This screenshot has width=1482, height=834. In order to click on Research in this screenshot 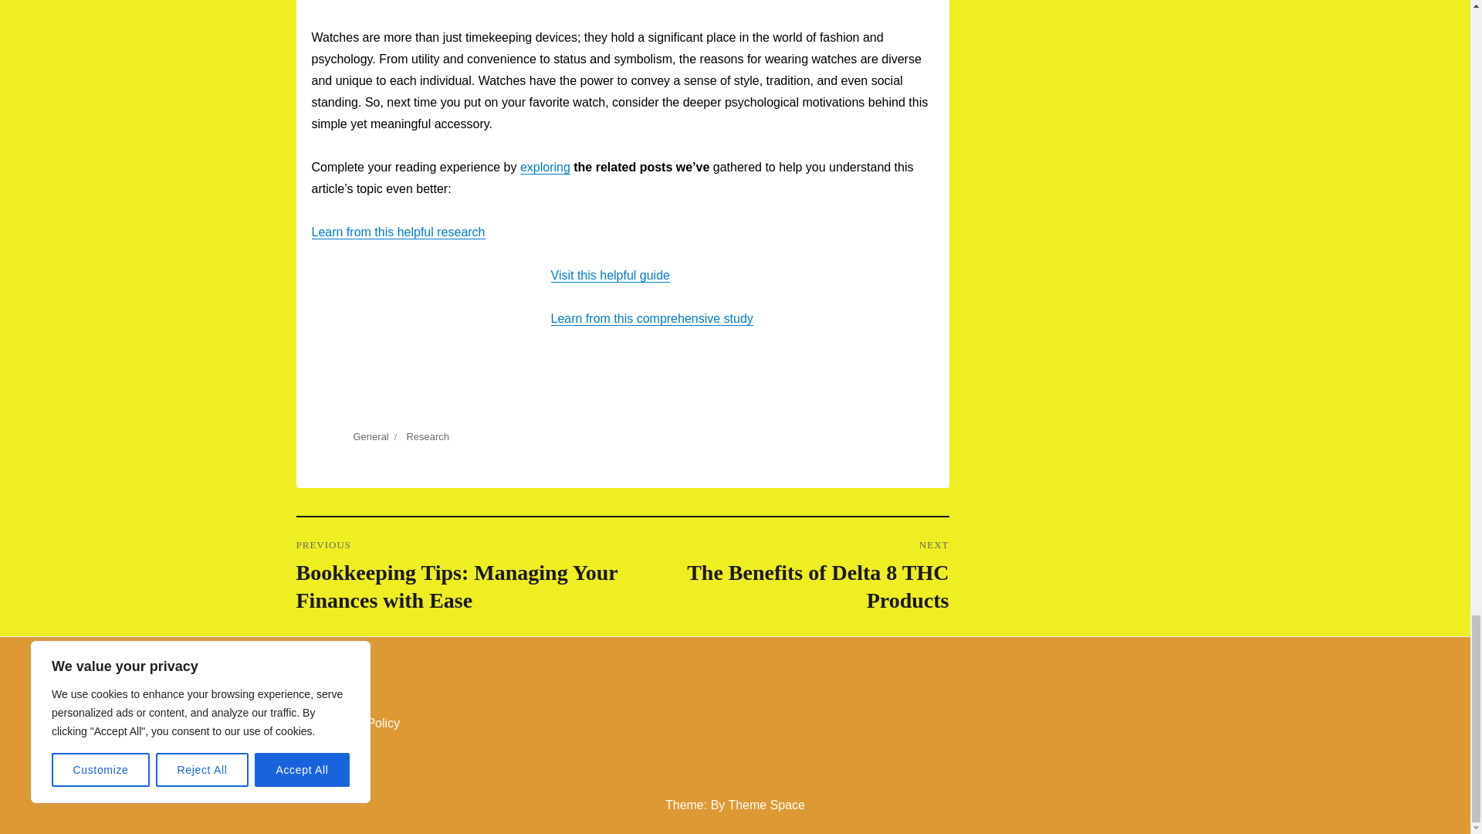, I will do `click(785, 576)`.